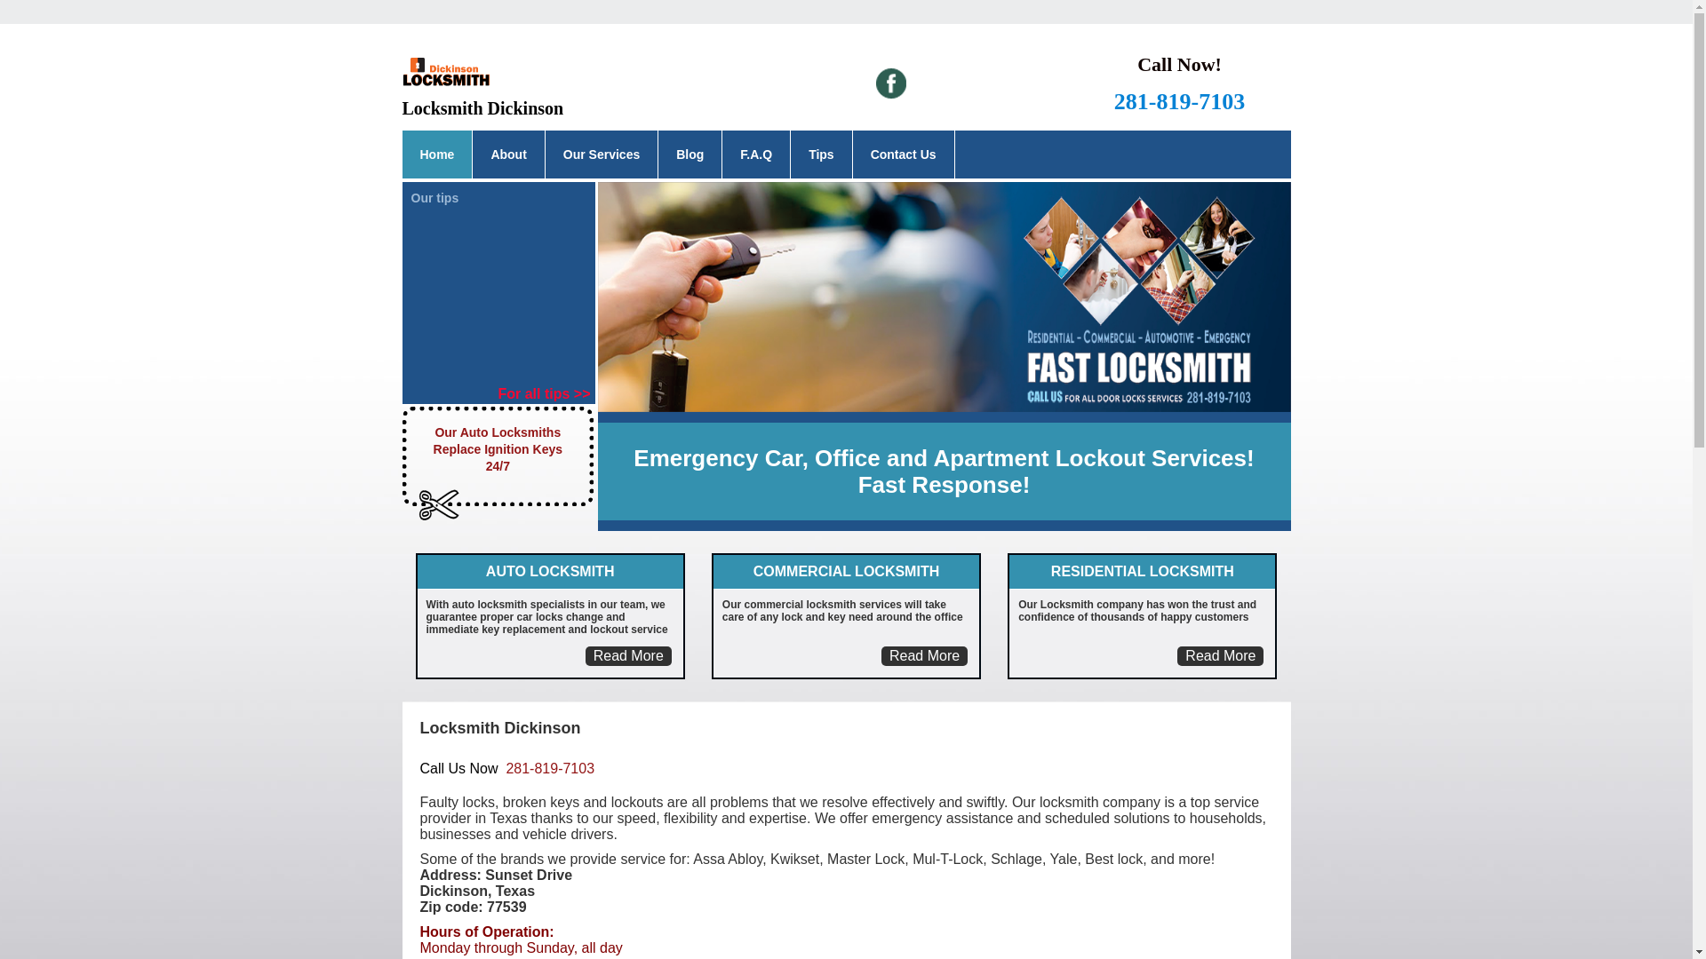 Image resolution: width=1706 pixels, height=959 pixels. I want to click on Blog, so click(690, 155).